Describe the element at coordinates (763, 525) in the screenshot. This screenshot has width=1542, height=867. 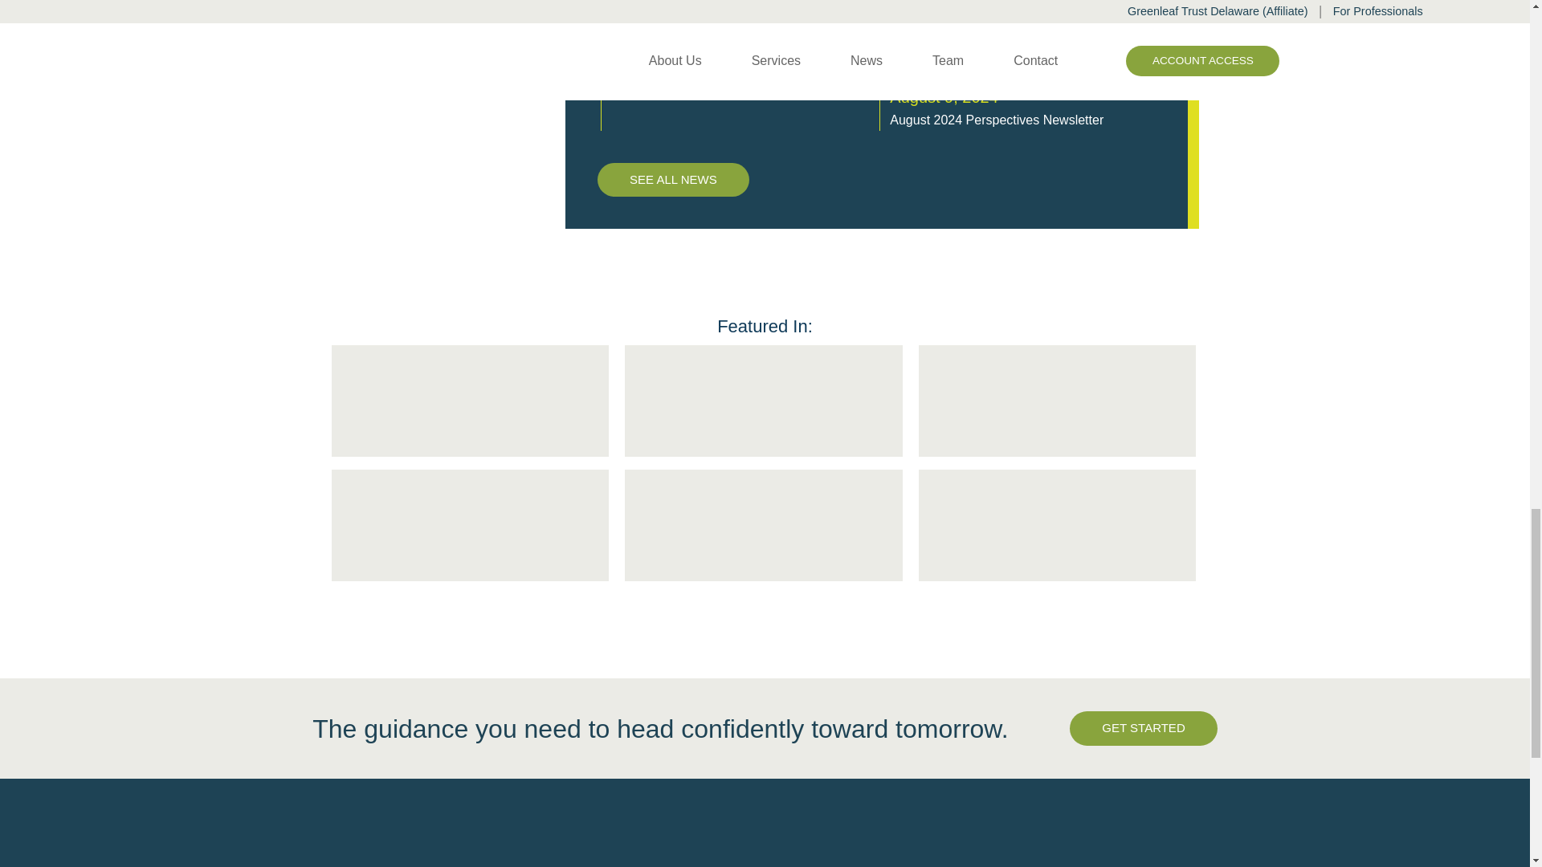
I see `Visit Yahoo Finance Website` at that location.